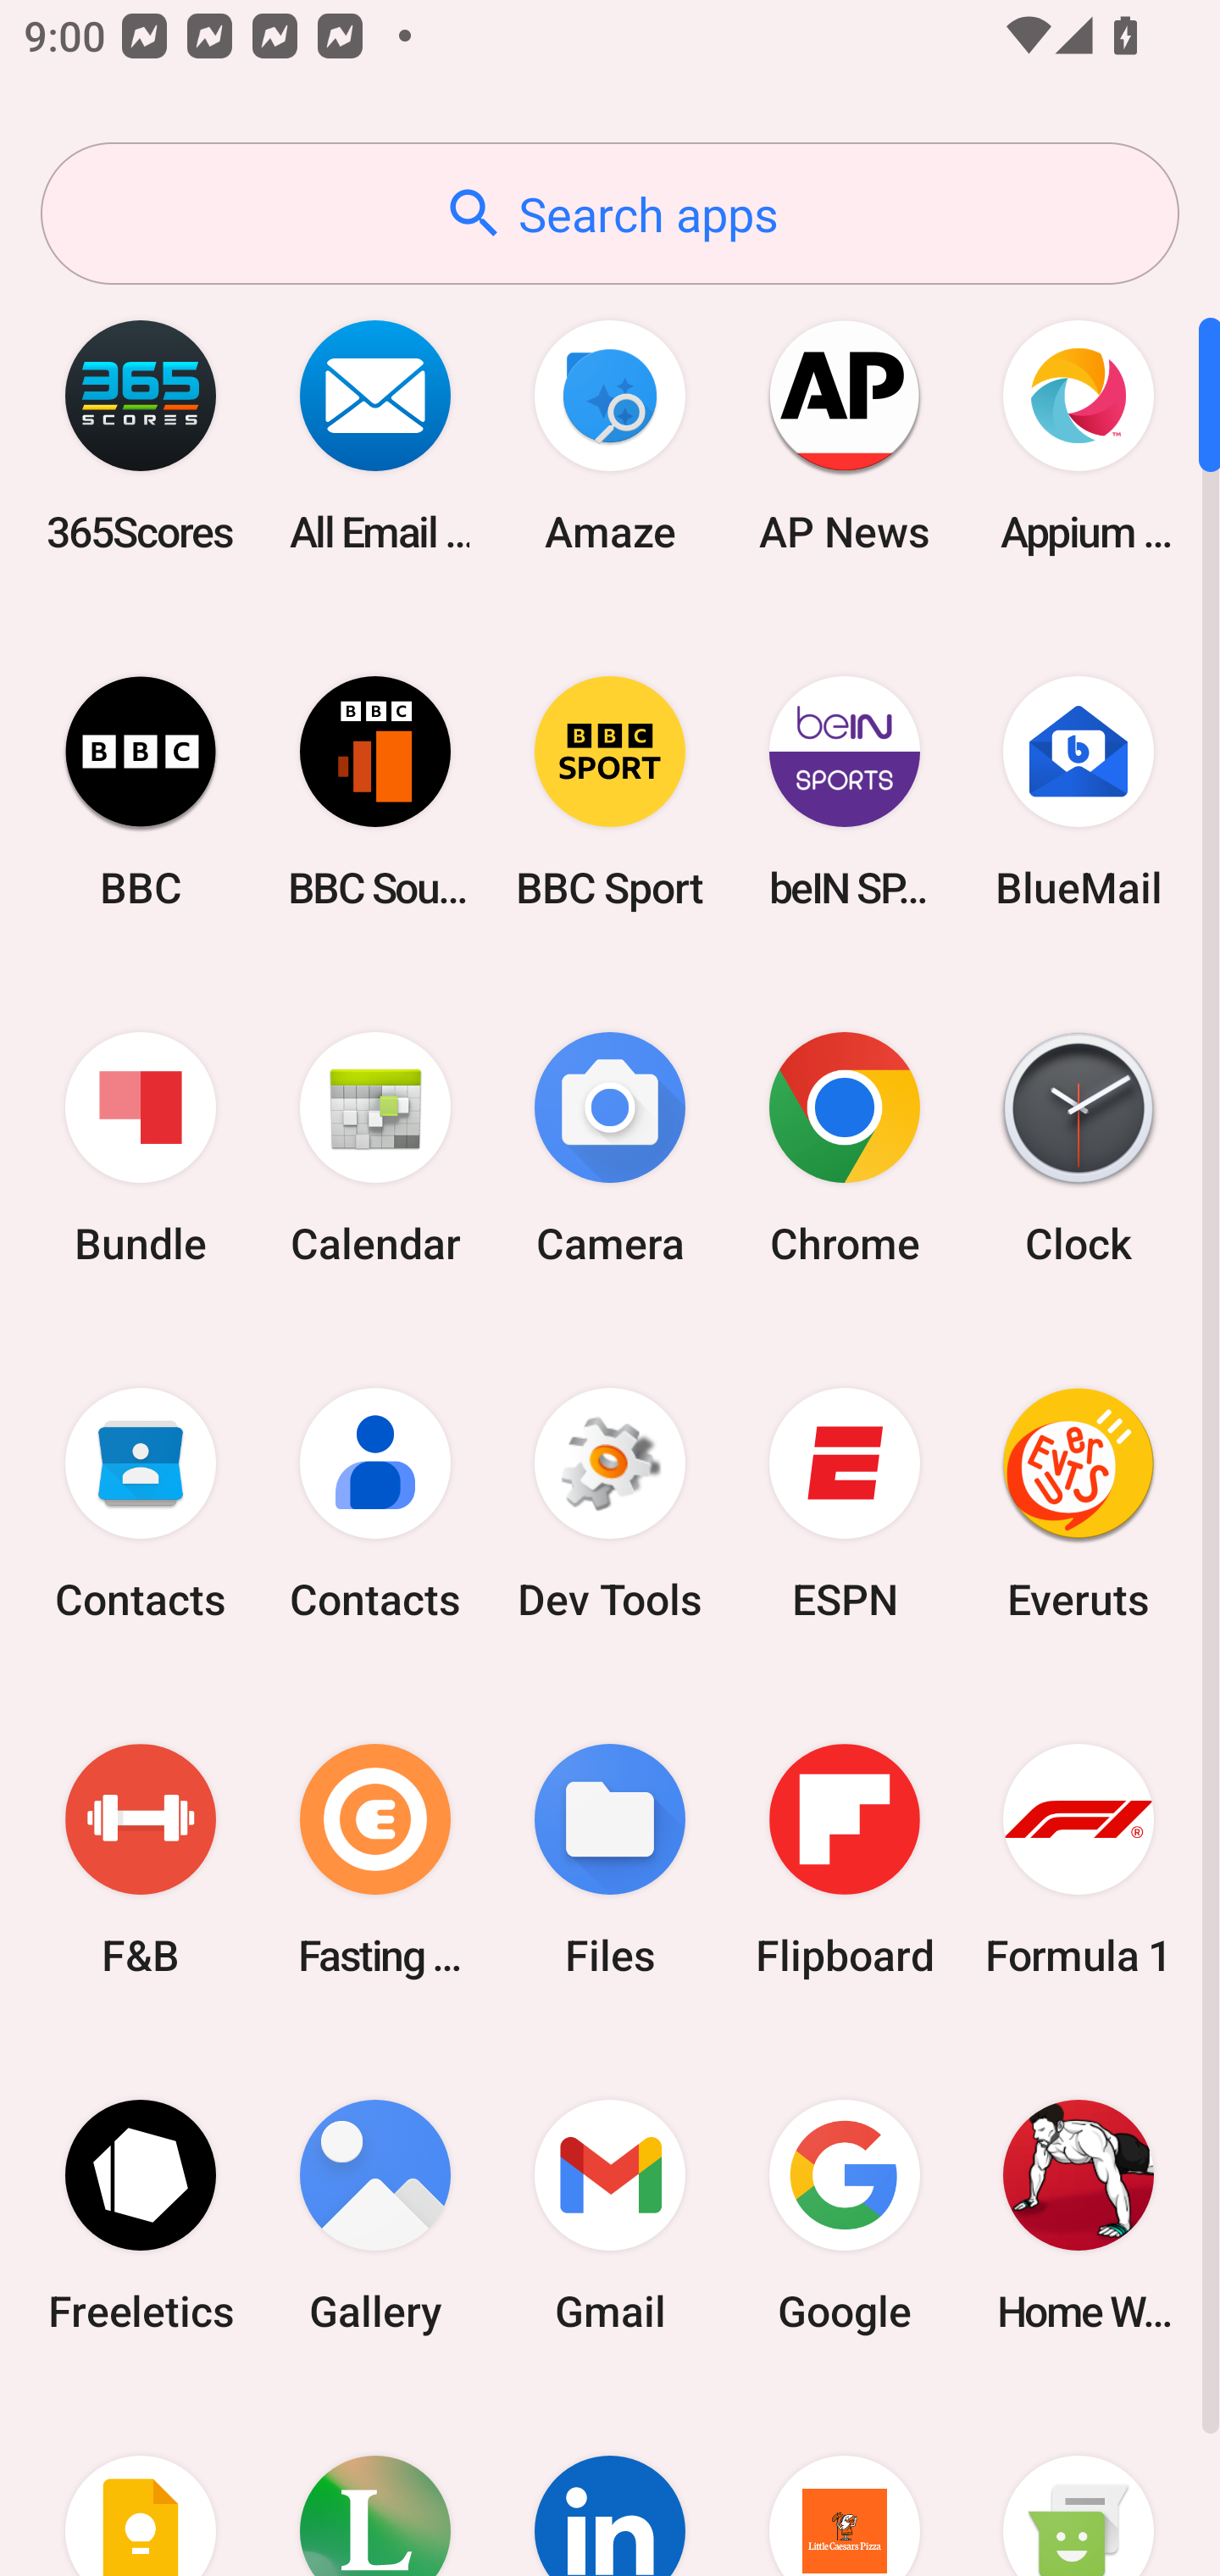 This screenshot has width=1220, height=2576. Describe the element at coordinates (141, 436) in the screenshot. I see `365Scores` at that location.